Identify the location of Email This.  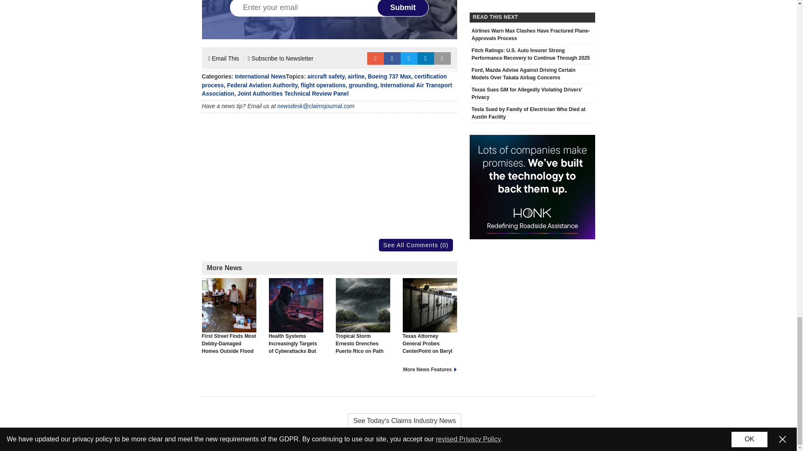
(223, 58).